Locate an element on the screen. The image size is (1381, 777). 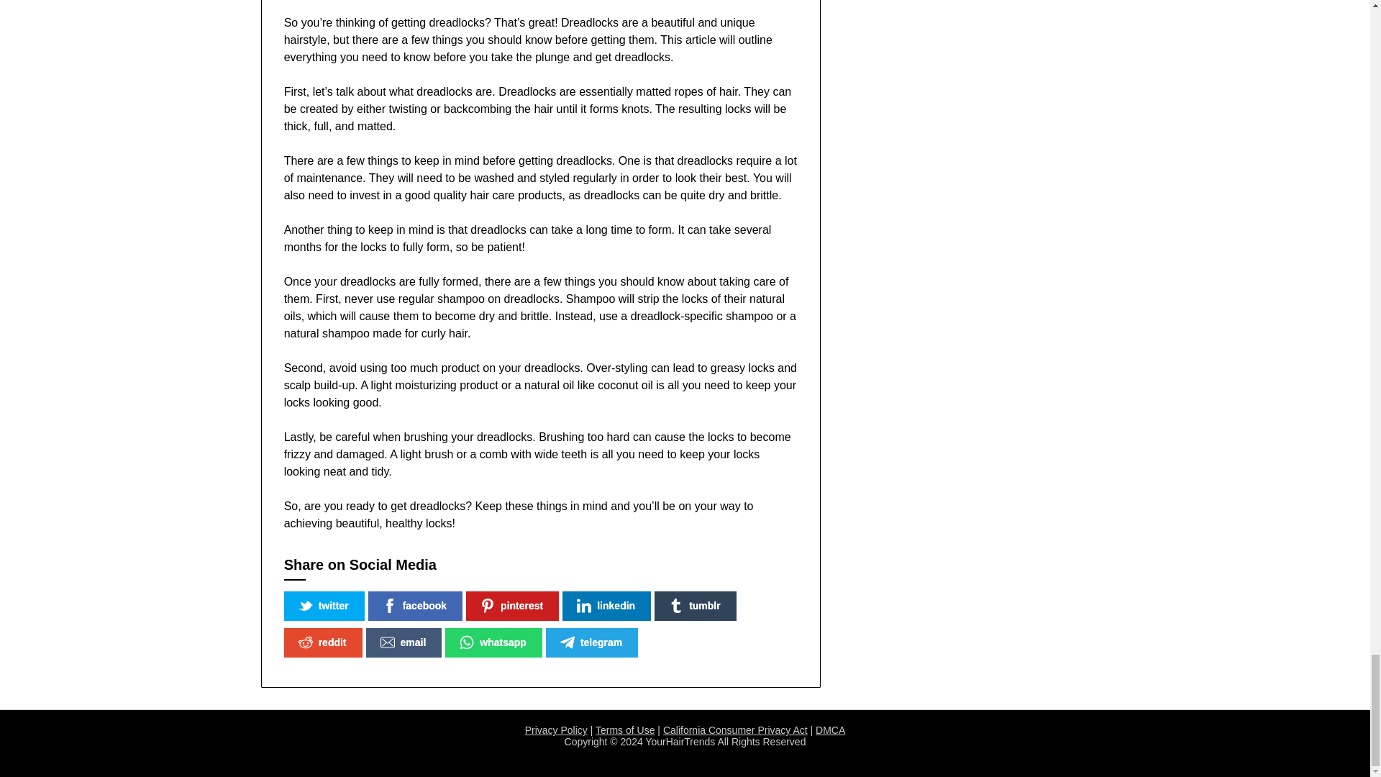
email is located at coordinates (404, 642).